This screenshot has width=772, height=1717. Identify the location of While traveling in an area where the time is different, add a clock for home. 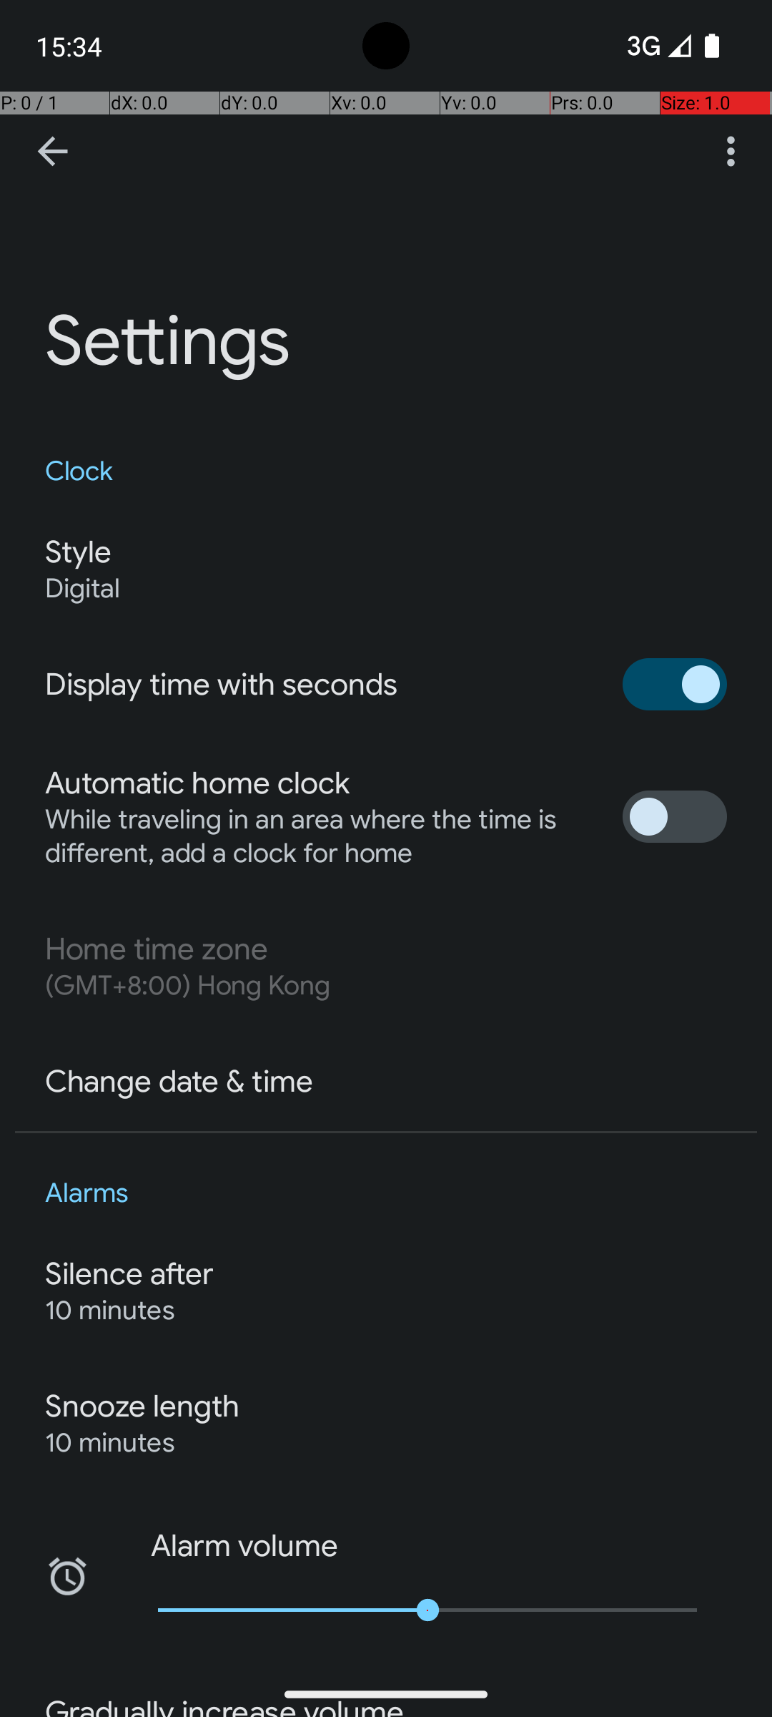
(319, 836).